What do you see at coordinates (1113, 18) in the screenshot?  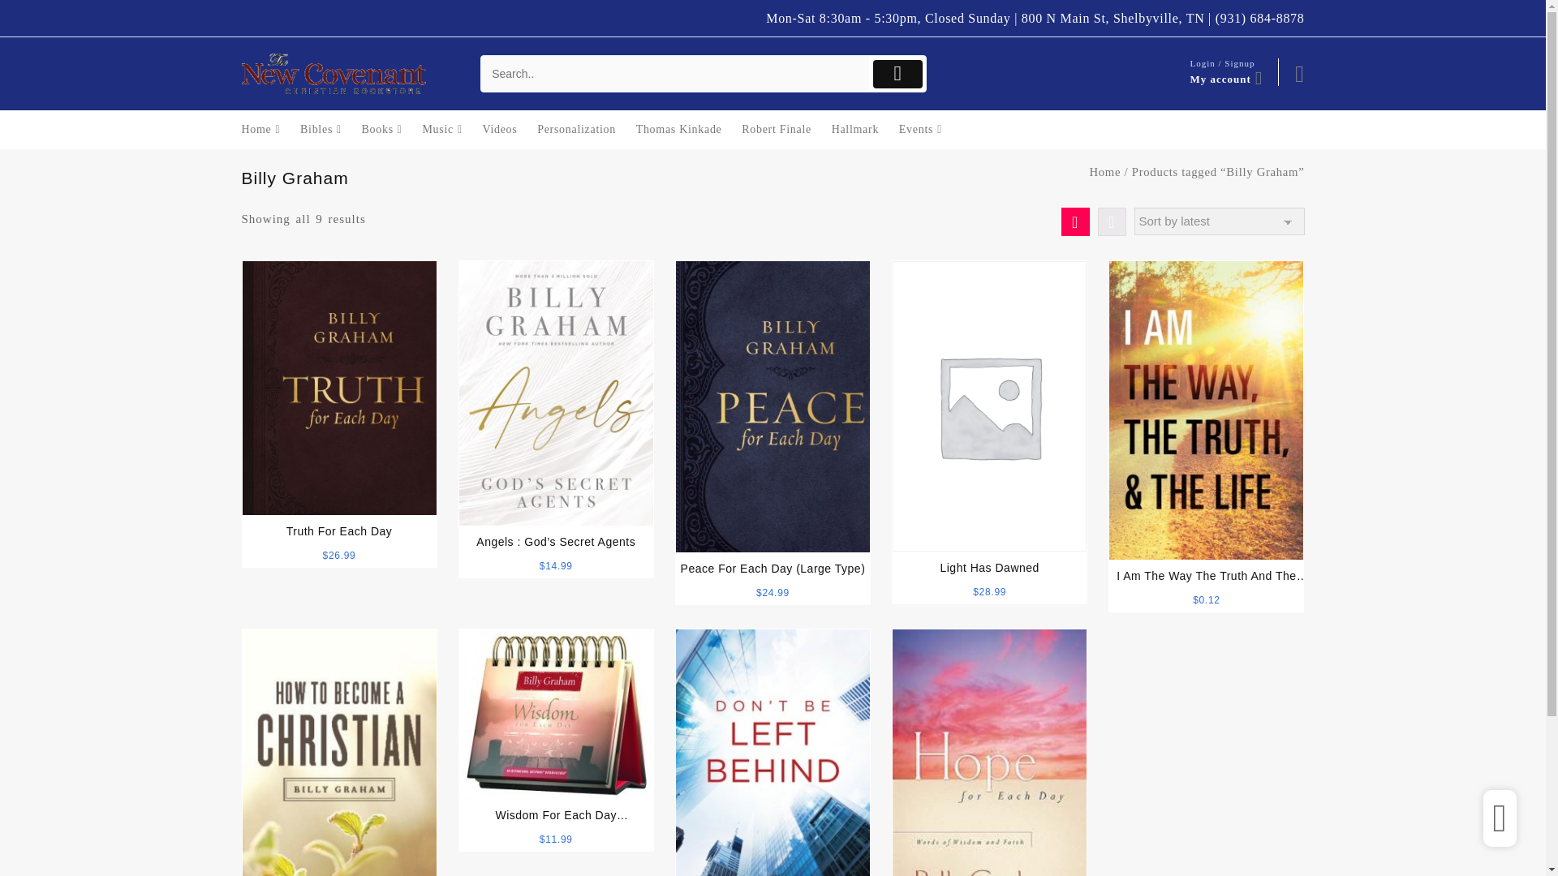 I see `800 N Main St, Shelbyville, TN` at bounding box center [1113, 18].